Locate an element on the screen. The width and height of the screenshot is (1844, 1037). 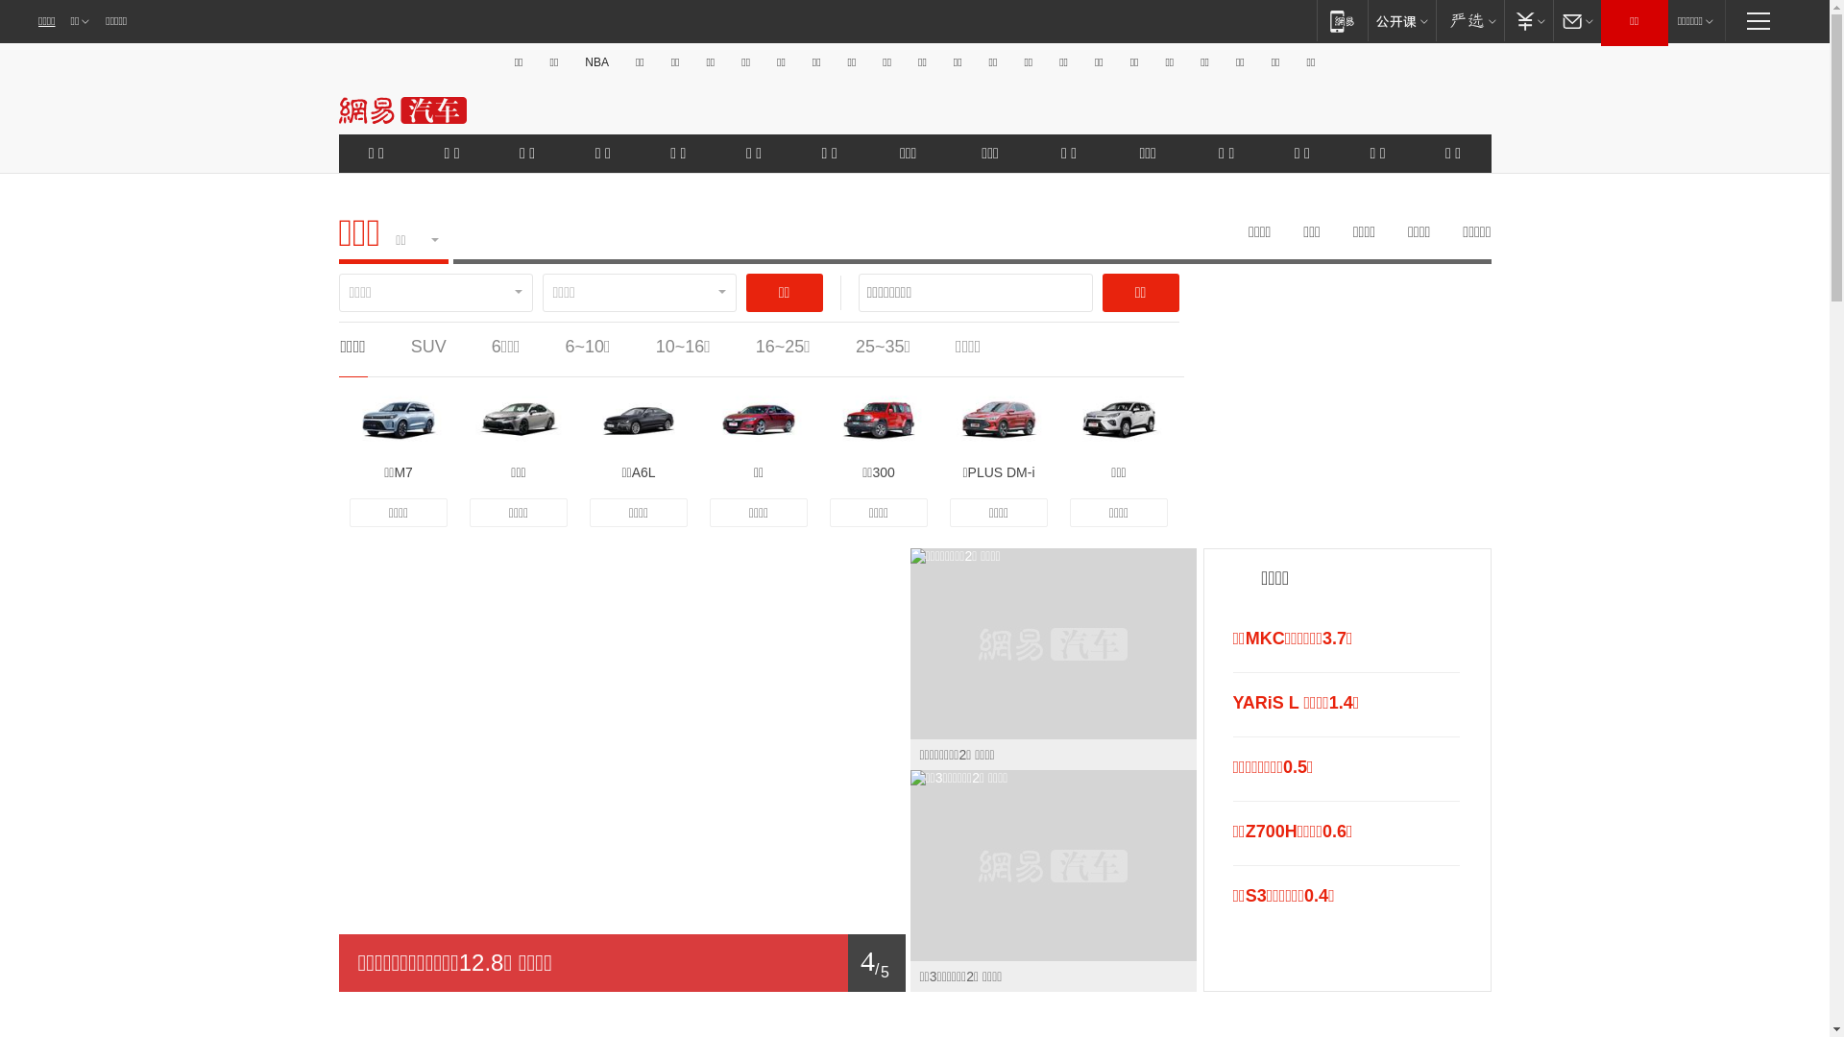
SUV is located at coordinates (428, 347).